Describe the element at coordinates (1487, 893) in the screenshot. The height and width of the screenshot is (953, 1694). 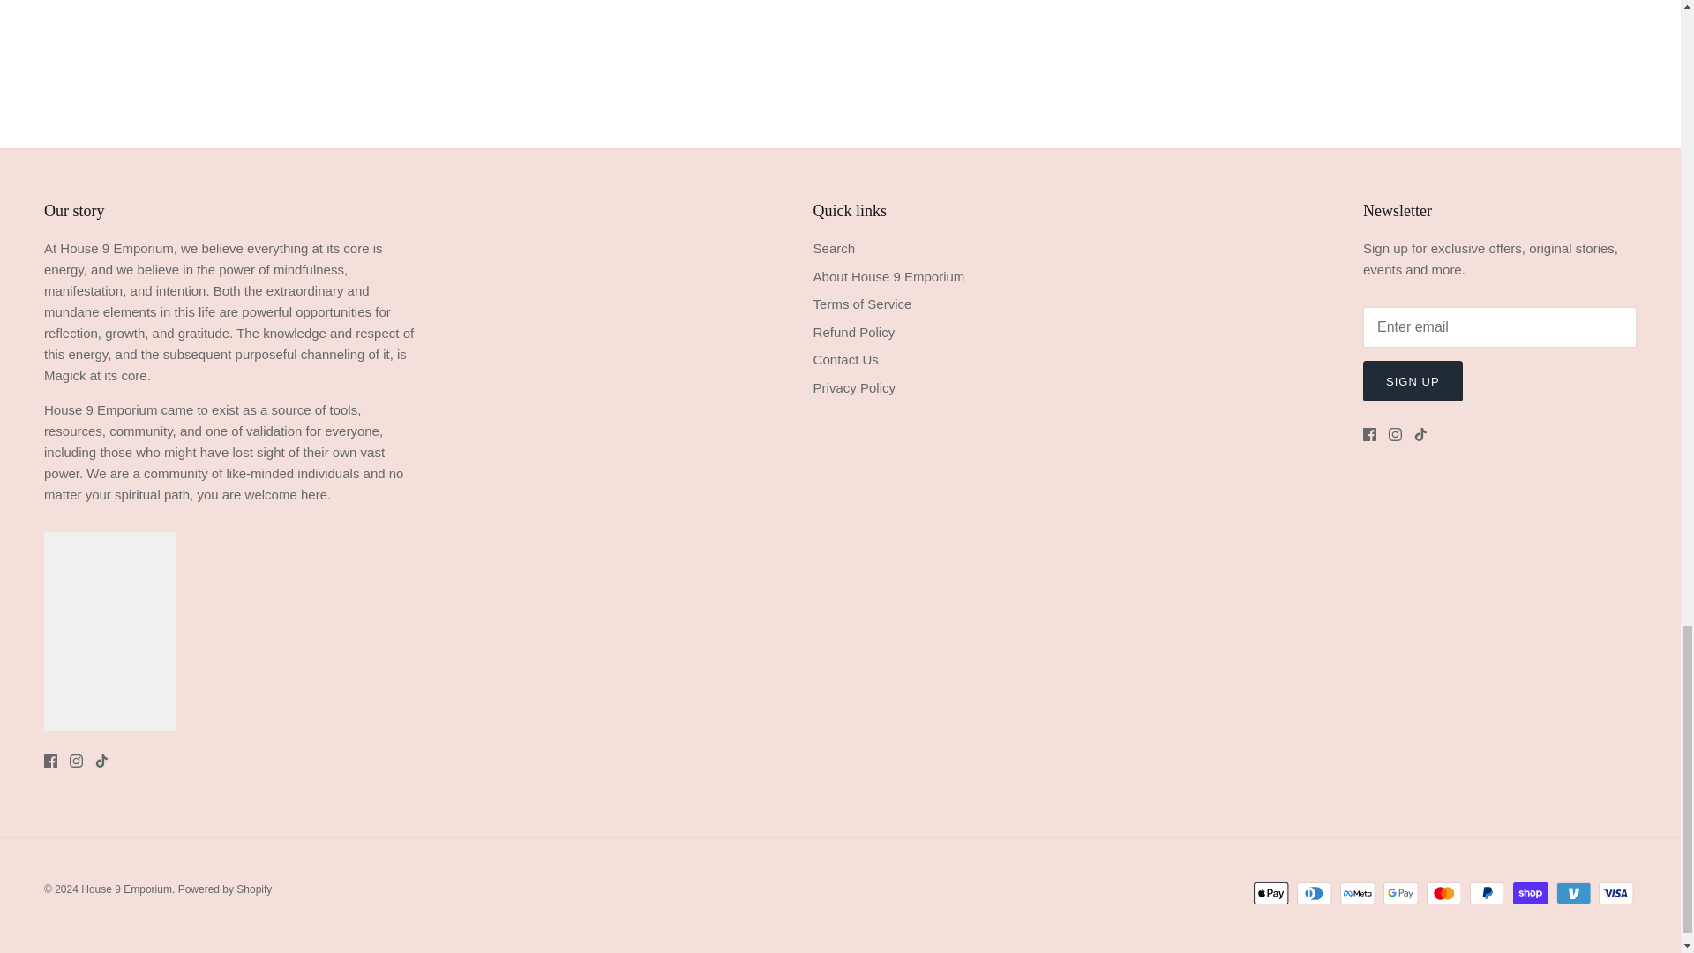
I see `PayPal` at that location.